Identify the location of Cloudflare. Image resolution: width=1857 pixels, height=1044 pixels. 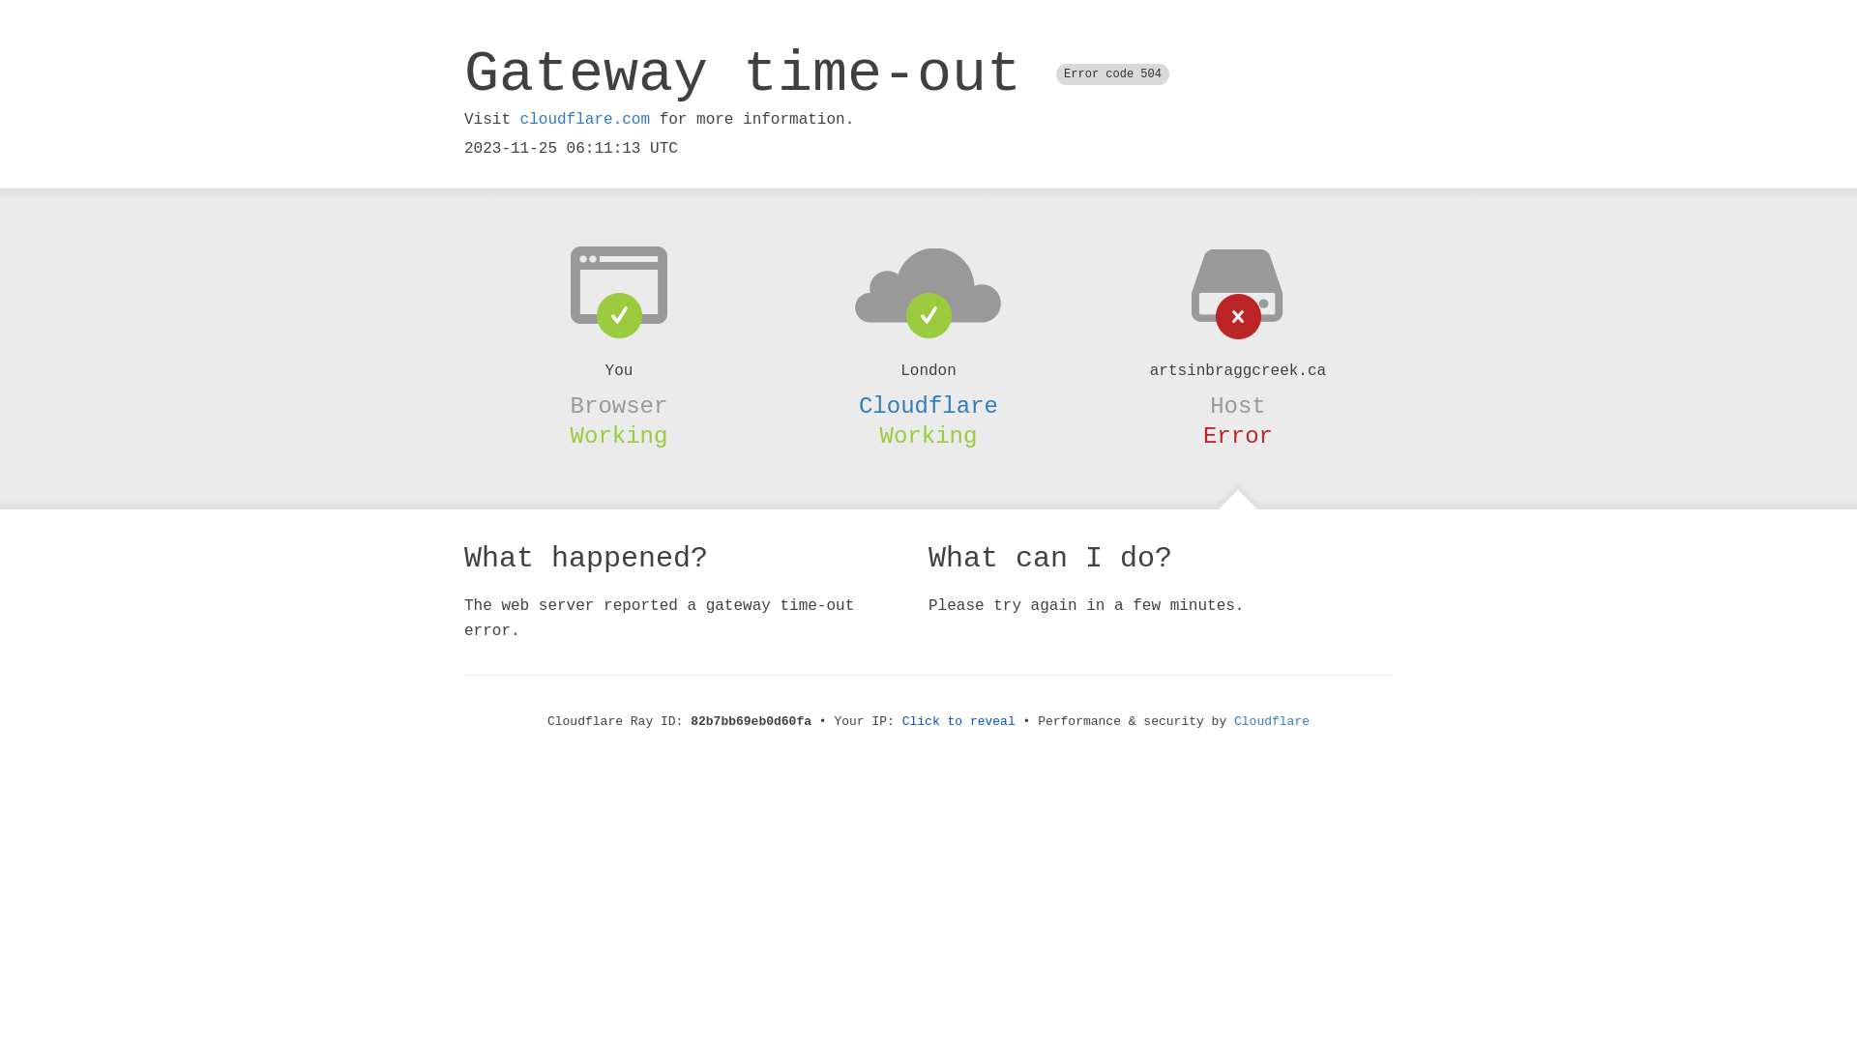
(1272, 721).